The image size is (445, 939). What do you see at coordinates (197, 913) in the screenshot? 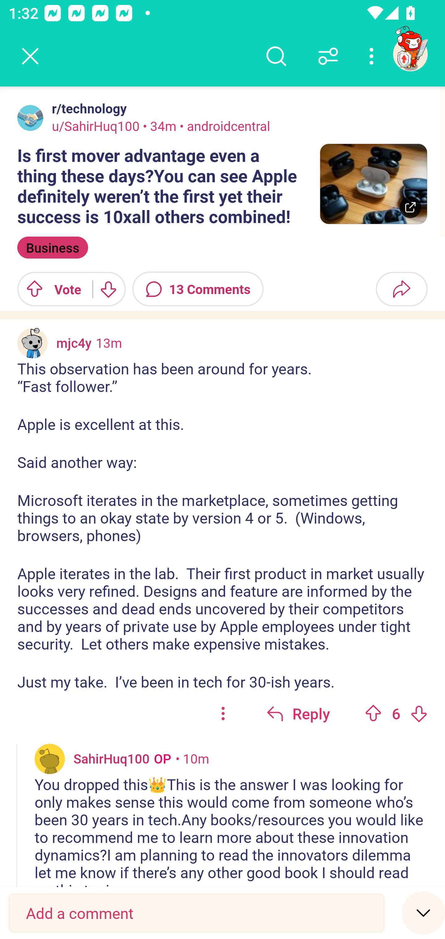
I see `Add a comment` at bounding box center [197, 913].